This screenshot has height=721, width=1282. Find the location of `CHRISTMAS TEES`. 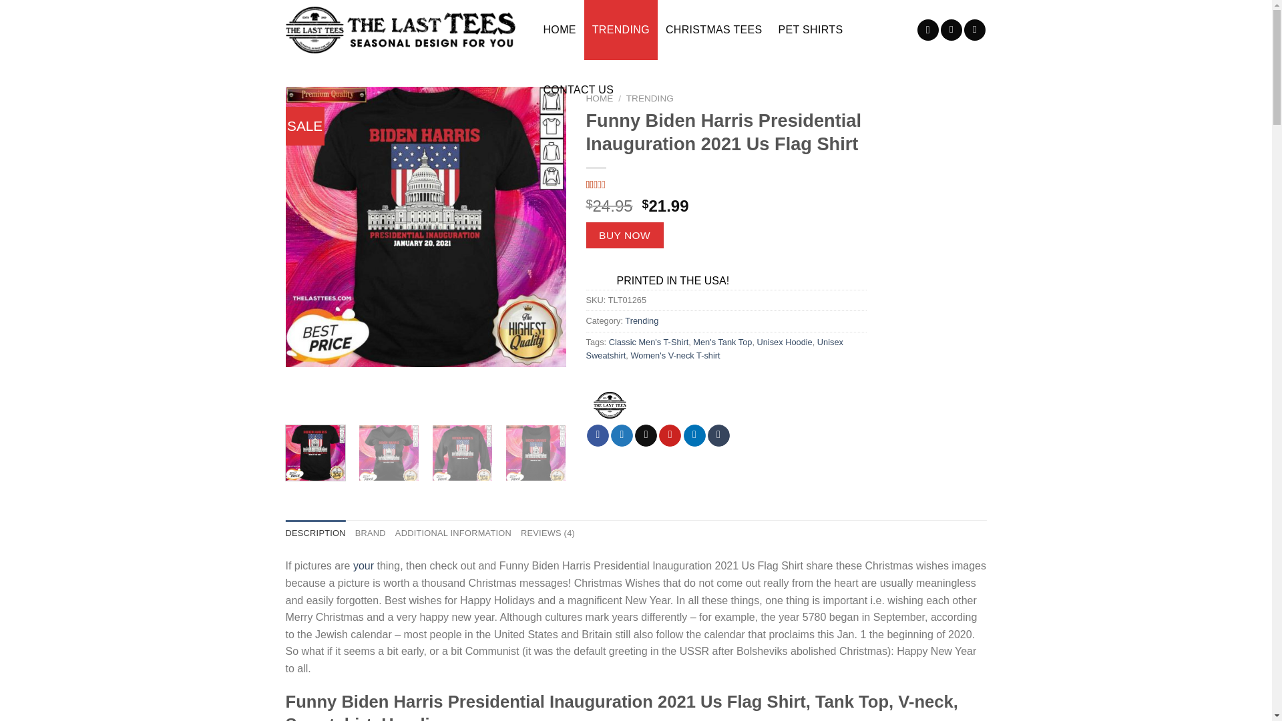

CHRISTMAS TEES is located at coordinates (713, 29).